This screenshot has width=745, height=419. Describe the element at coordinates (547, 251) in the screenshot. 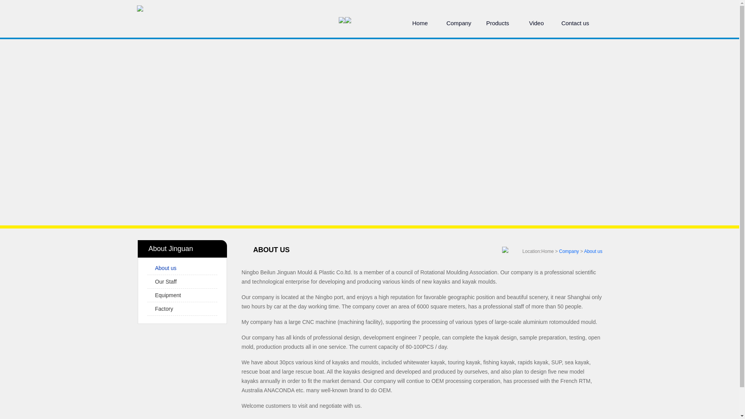

I see `Home` at that location.